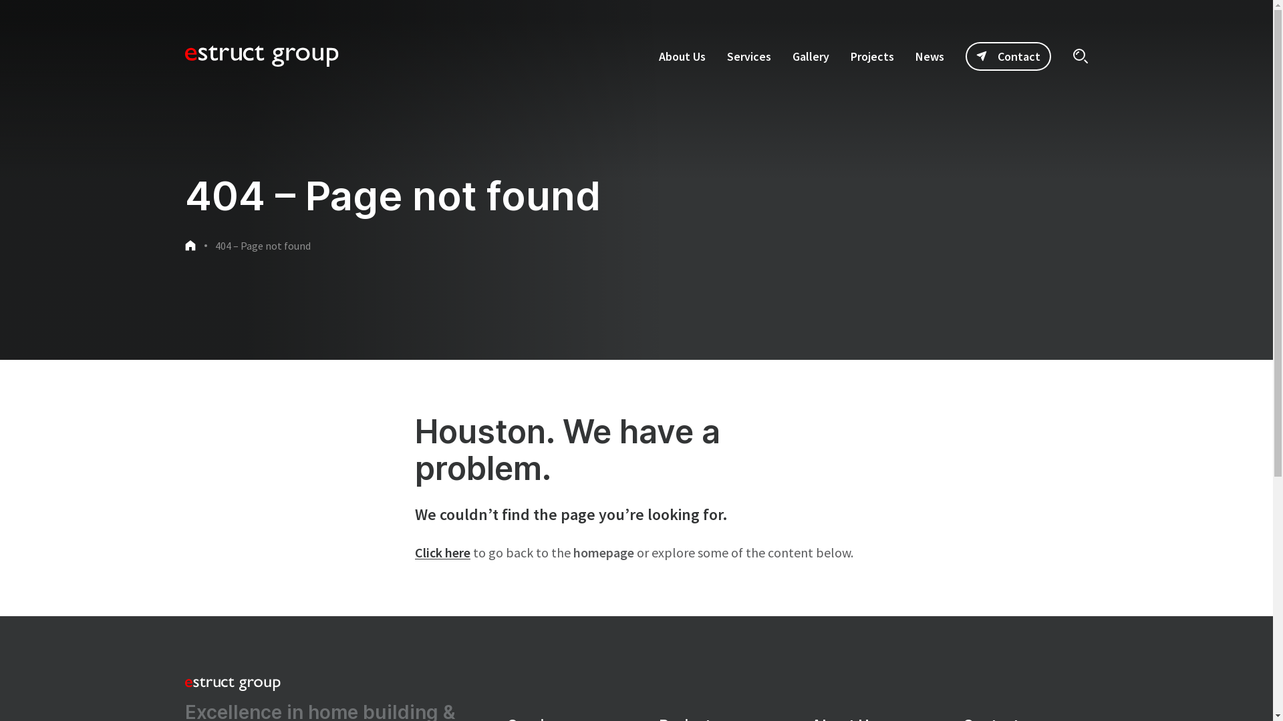  I want to click on Contact, so click(1008, 56).